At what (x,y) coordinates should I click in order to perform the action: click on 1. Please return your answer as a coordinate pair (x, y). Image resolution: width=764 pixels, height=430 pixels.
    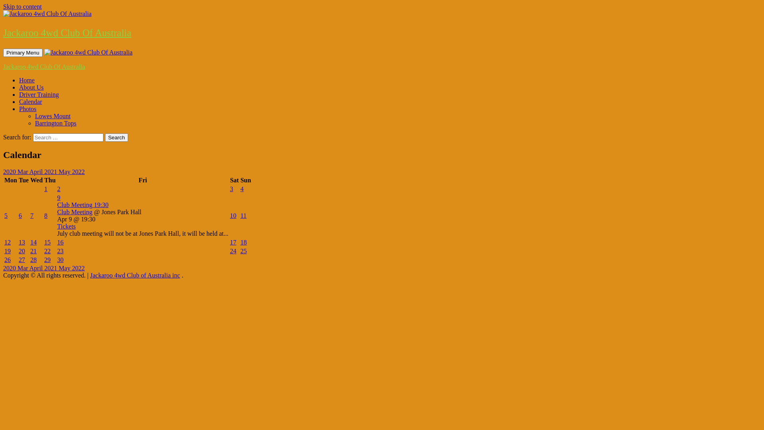
    Looking at the image, I should click on (46, 189).